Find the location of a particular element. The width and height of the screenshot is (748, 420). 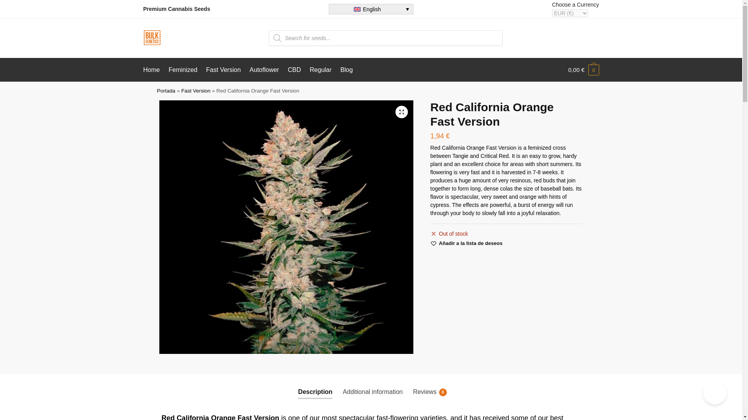

Original price:1.94 is located at coordinates (428, 392).